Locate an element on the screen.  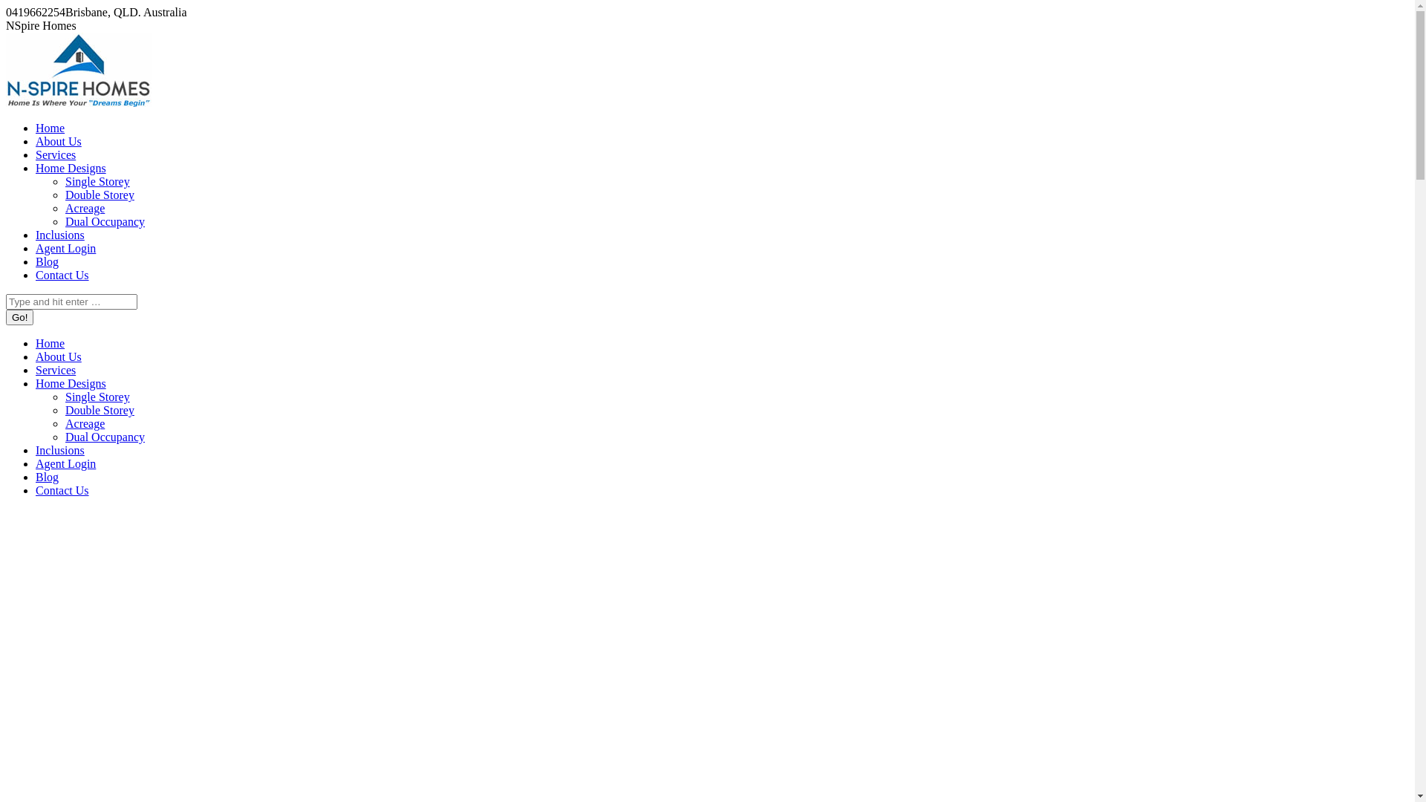
Services is located at coordinates (56, 154).